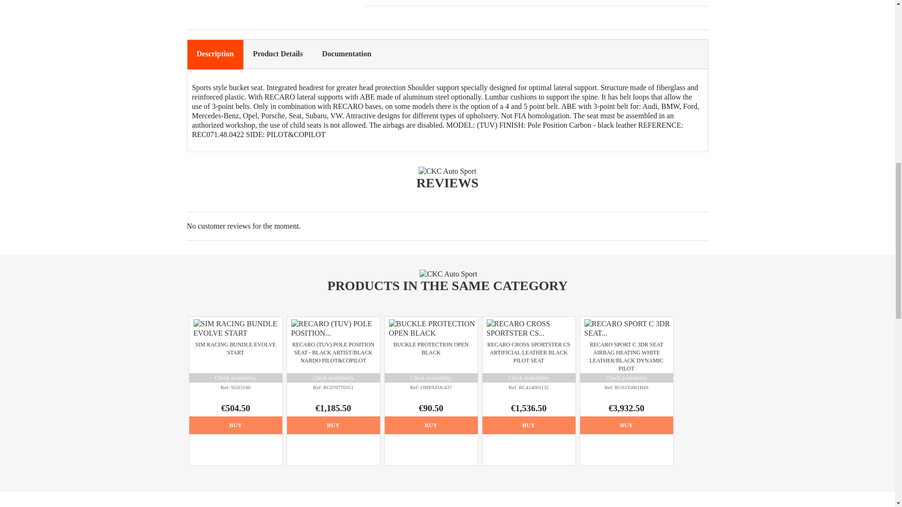 This screenshot has height=507, width=902. I want to click on California Scents, so click(329, 506).